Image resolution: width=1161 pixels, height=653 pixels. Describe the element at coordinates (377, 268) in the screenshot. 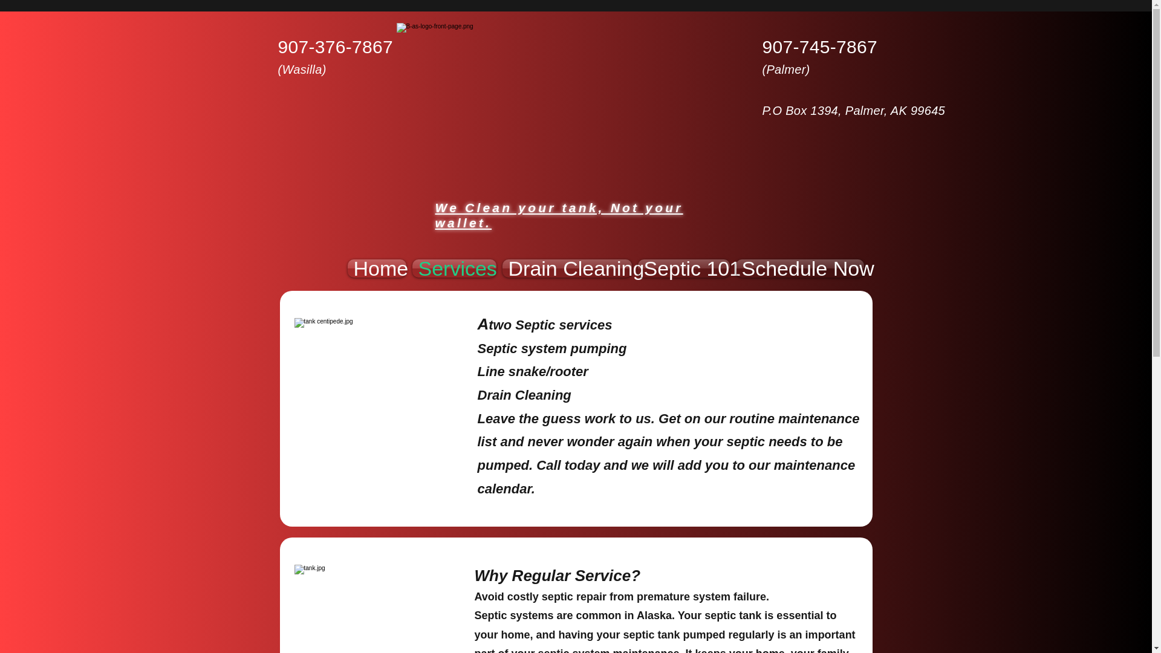

I see `Home` at that location.